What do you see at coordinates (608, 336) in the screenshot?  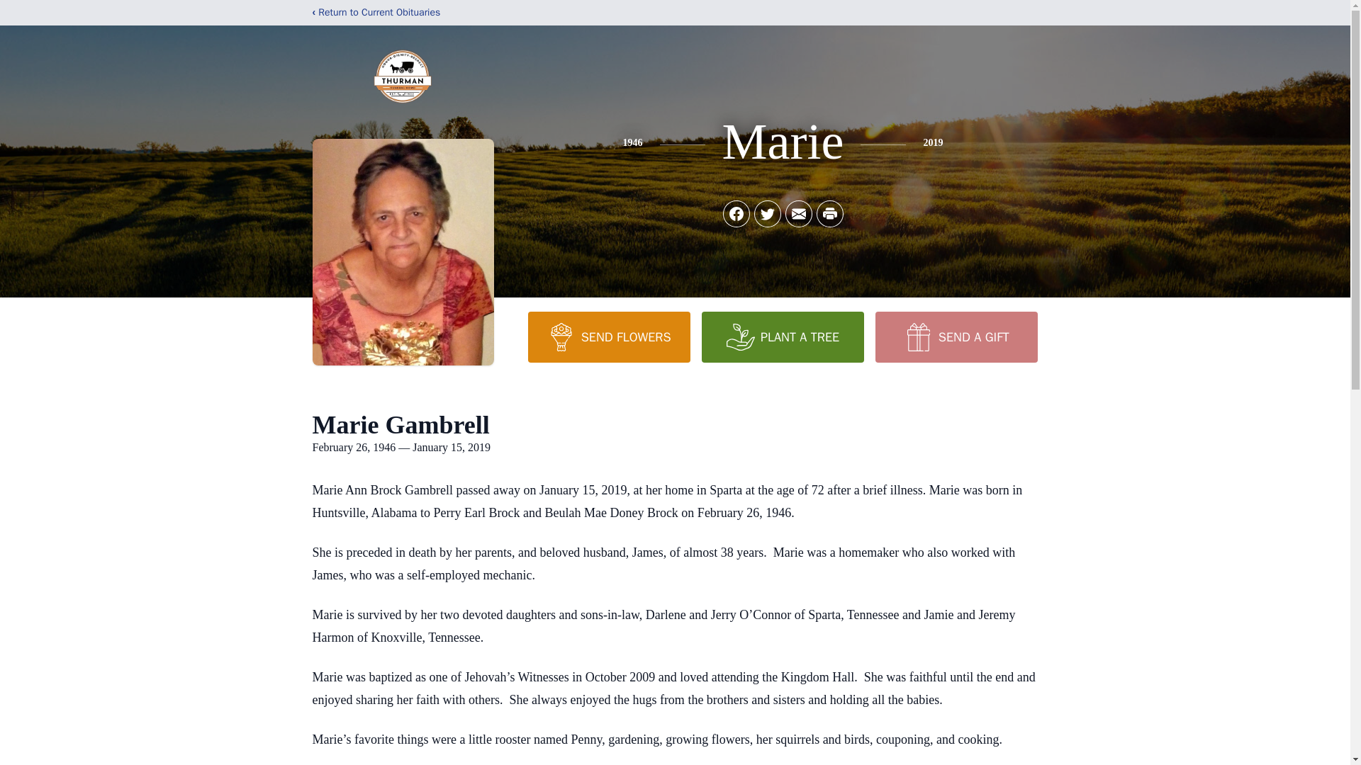 I see `SEND FLOWERS` at bounding box center [608, 336].